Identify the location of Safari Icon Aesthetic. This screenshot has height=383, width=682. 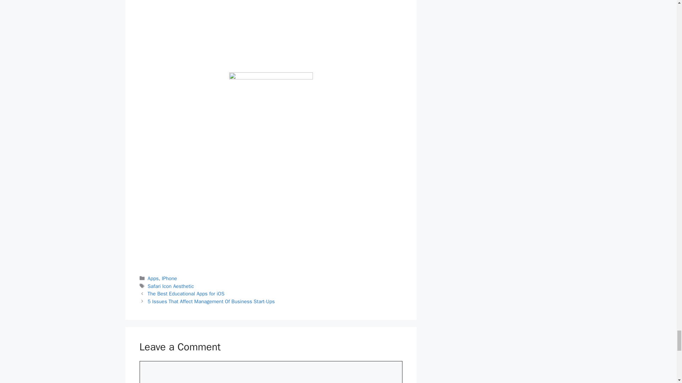
(170, 286).